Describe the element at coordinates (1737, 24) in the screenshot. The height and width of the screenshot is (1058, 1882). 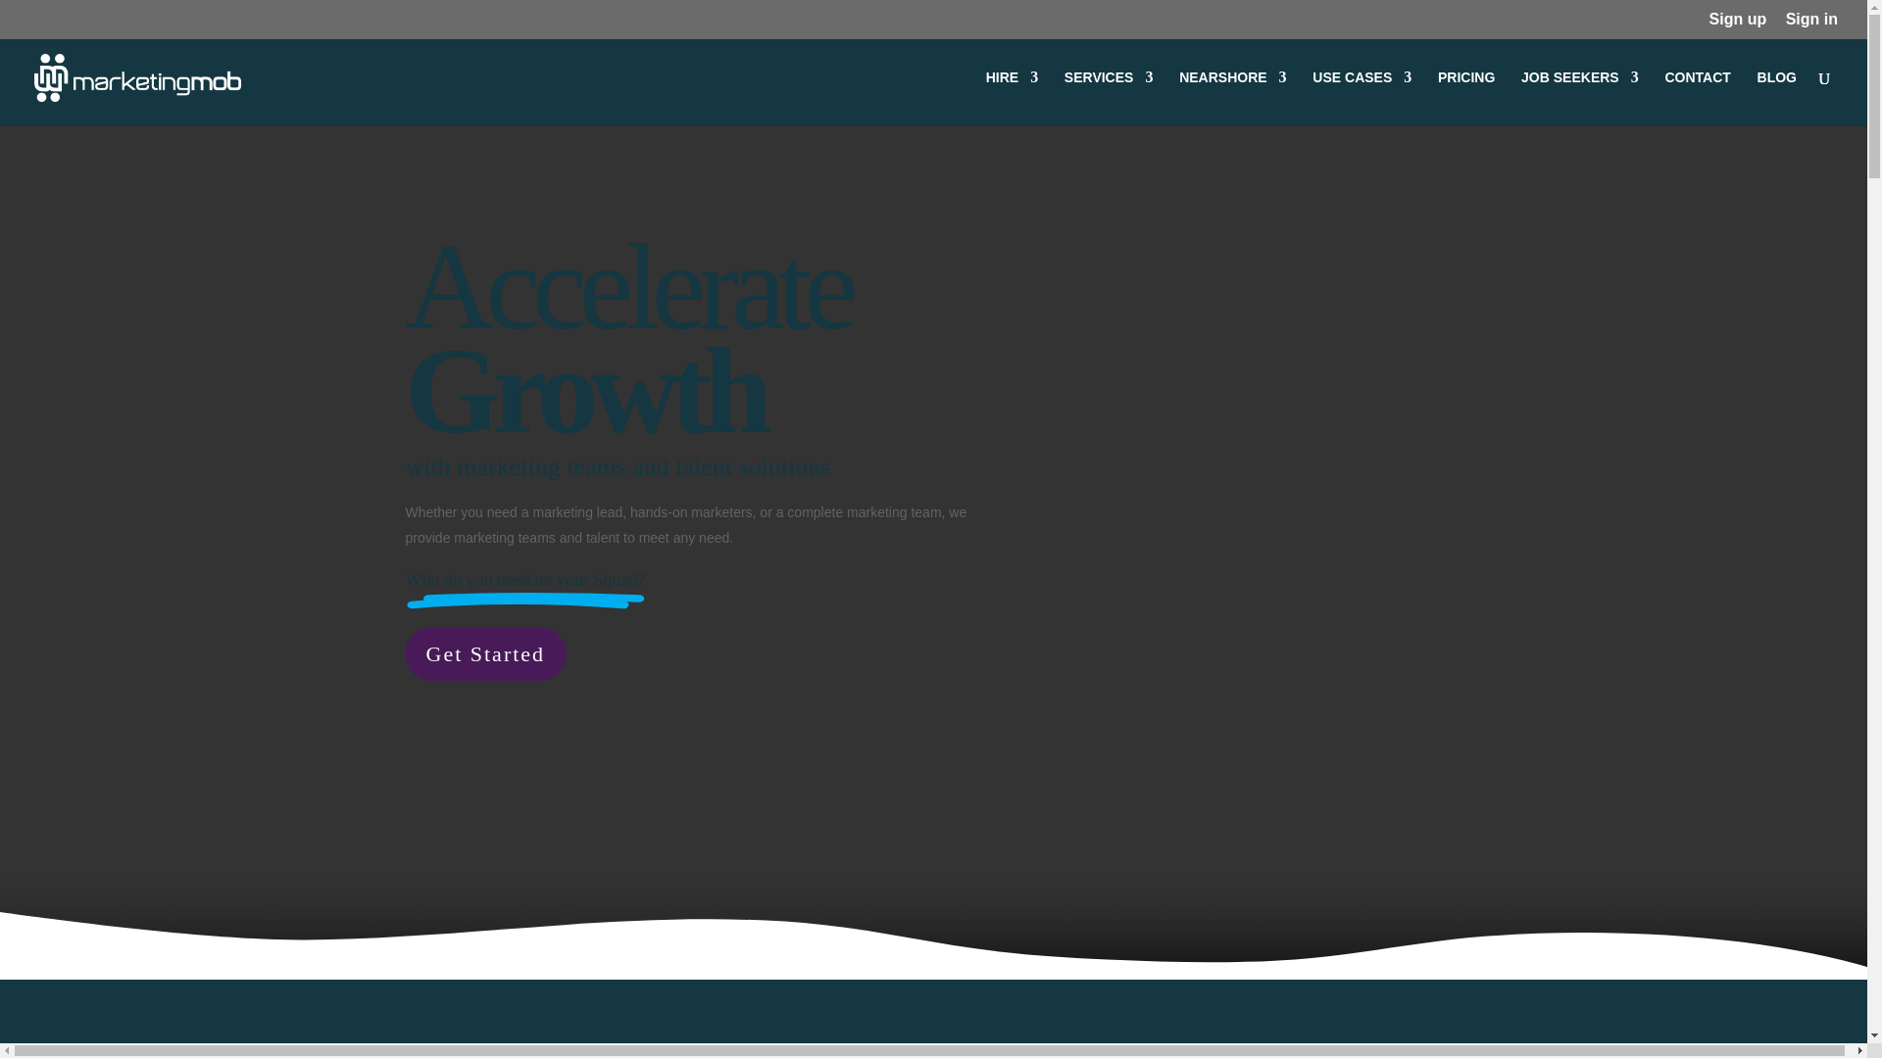
I see `Sign up` at that location.